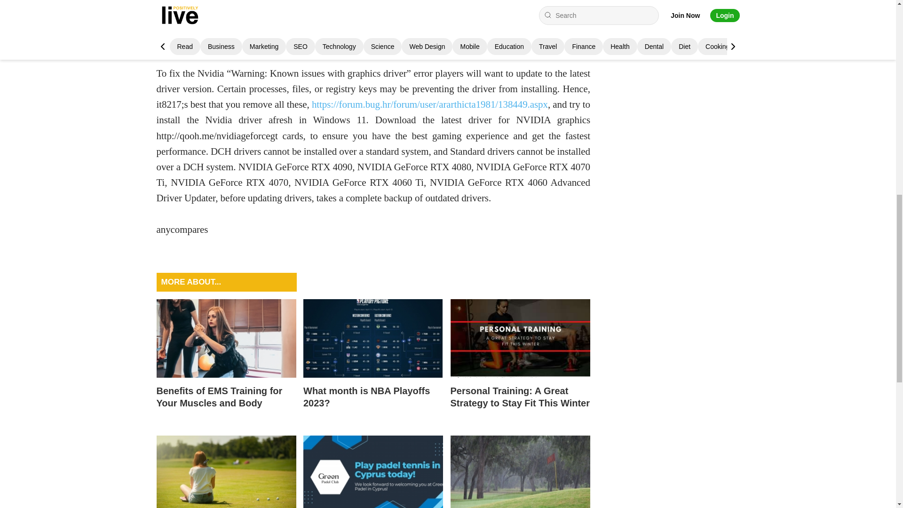 The image size is (903, 508). I want to click on Left rough advantage: strategic play, so click(226, 471).